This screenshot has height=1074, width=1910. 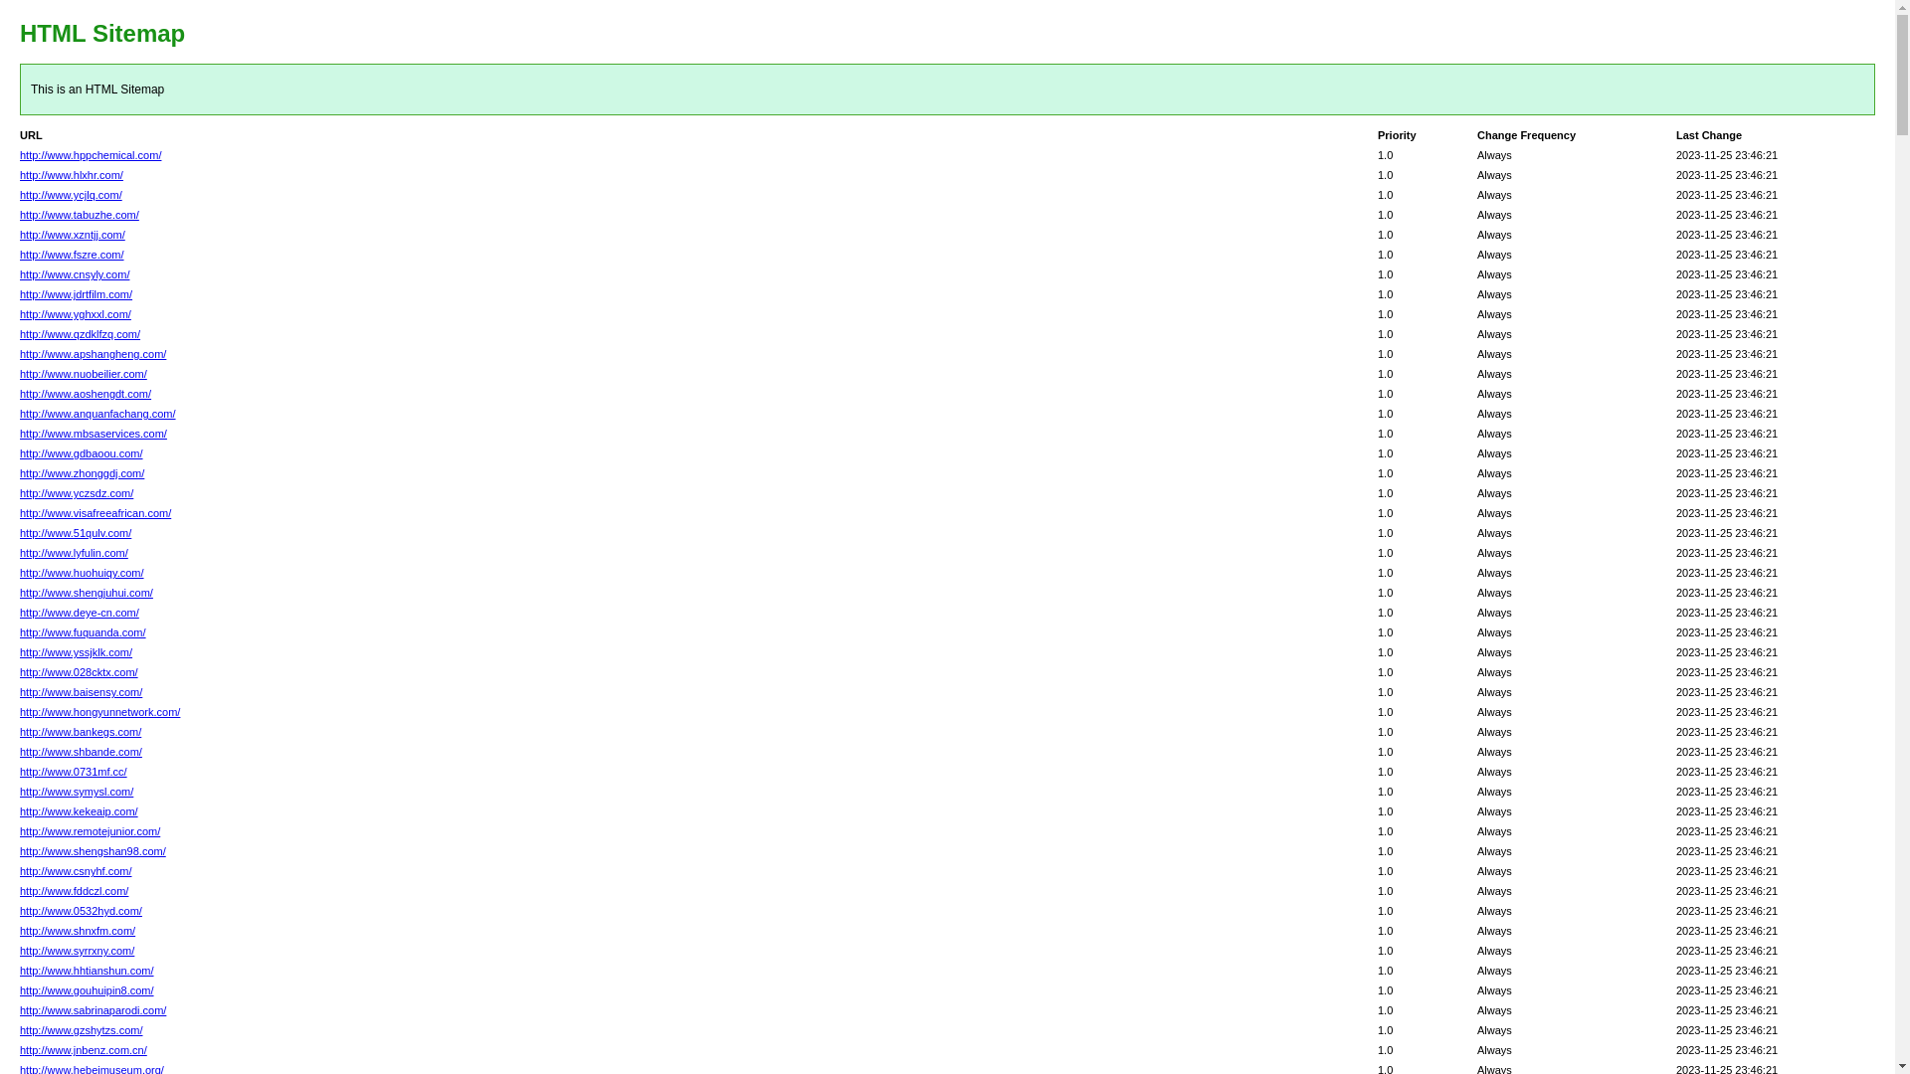 What do you see at coordinates (80, 334) in the screenshot?
I see `http://www.qzdklfzq.com/` at bounding box center [80, 334].